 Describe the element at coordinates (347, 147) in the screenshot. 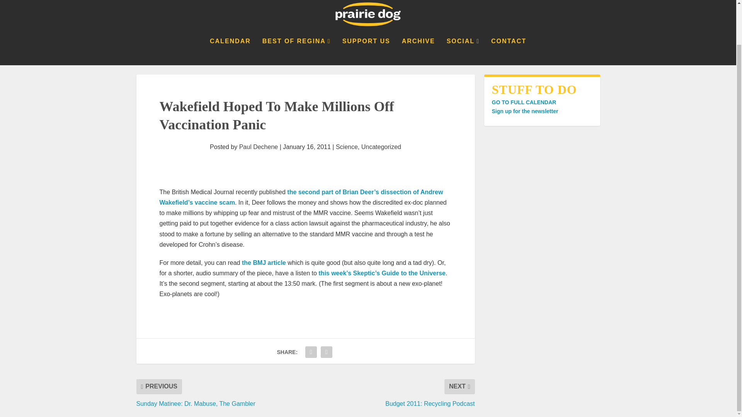

I see `Science` at that location.